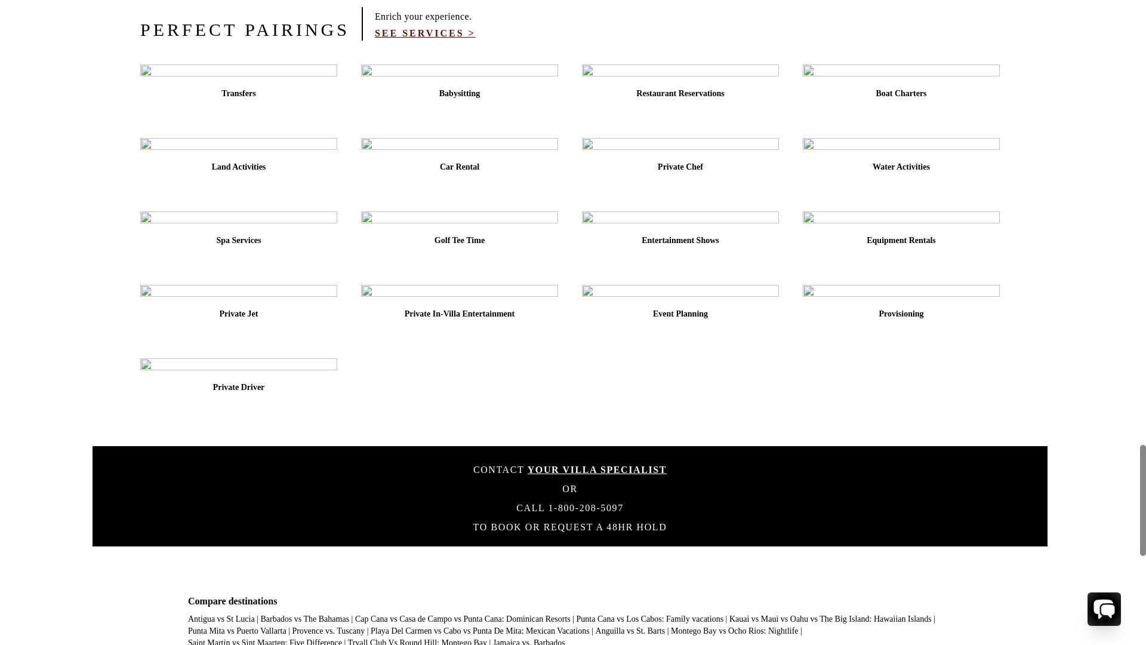 This screenshot has width=1146, height=645. What do you see at coordinates (418, 641) in the screenshot?
I see `Tryall Club Vs Round Hill: Montego Bay` at bounding box center [418, 641].